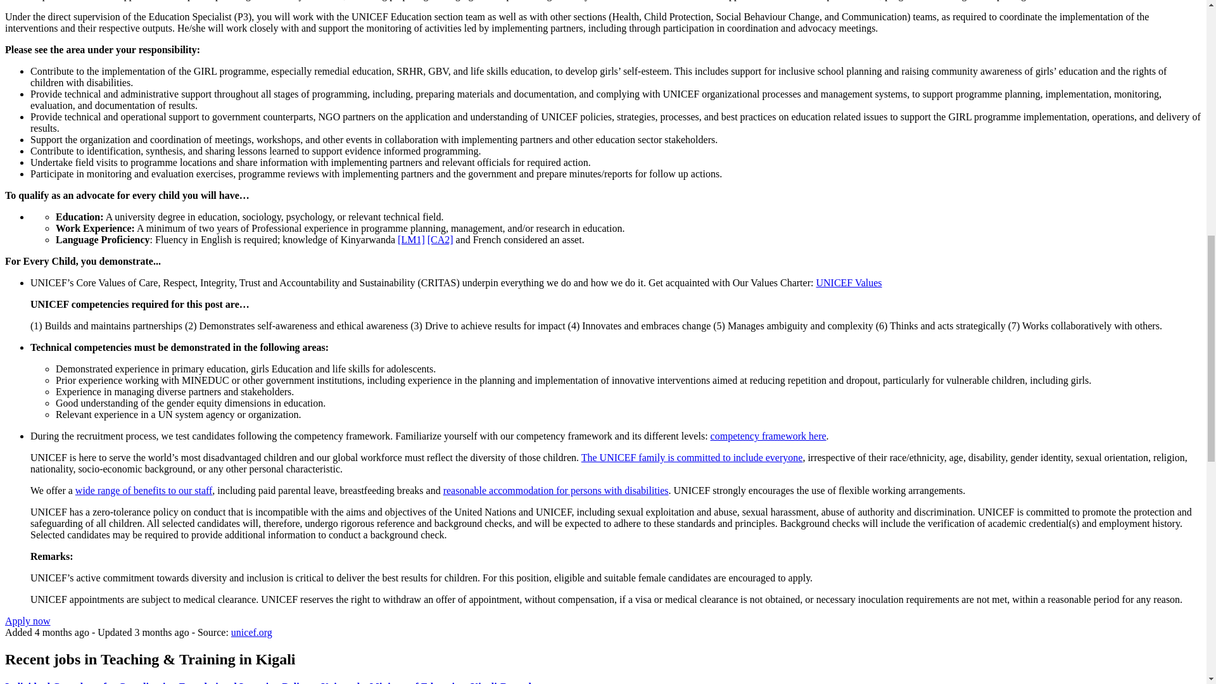 This screenshot has width=1216, height=684. What do you see at coordinates (556, 490) in the screenshot?
I see `reasonable accommodation for persons with disabilities` at bounding box center [556, 490].